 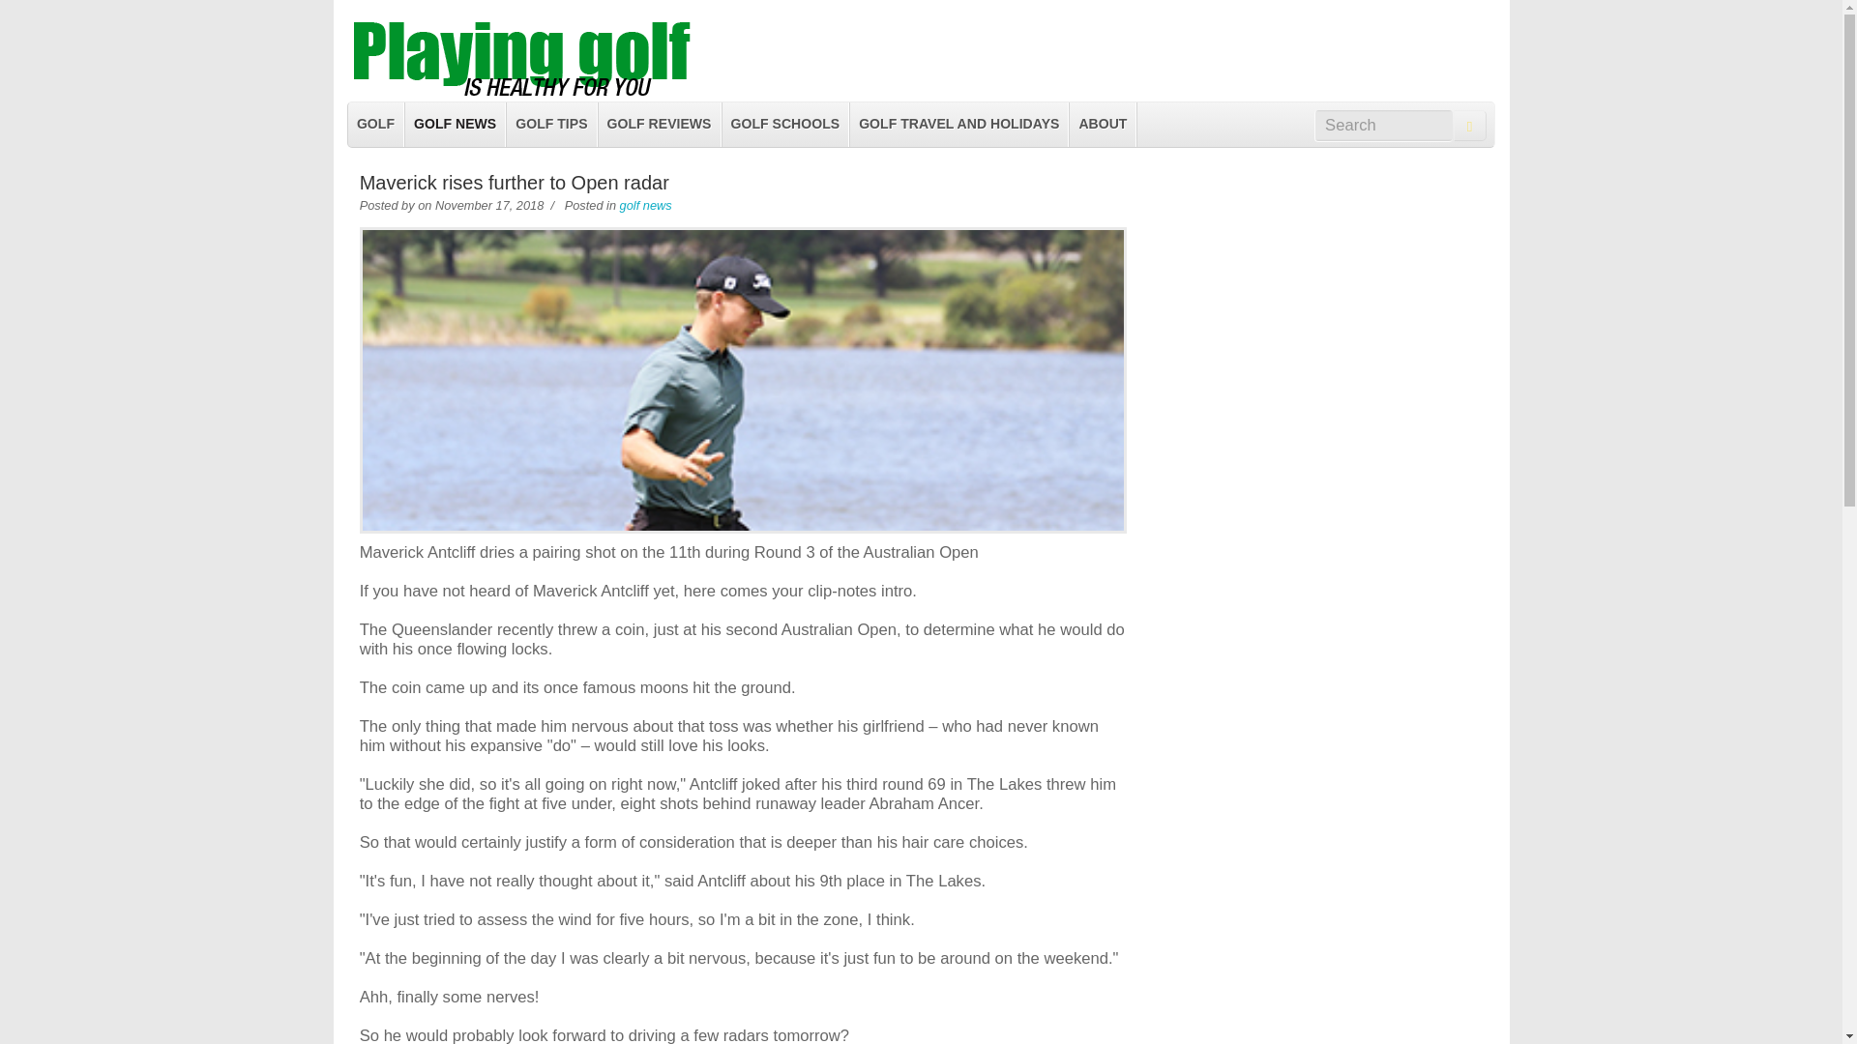 I want to click on Permalink to Maverick rises further to Open radar, so click(x=515, y=182).